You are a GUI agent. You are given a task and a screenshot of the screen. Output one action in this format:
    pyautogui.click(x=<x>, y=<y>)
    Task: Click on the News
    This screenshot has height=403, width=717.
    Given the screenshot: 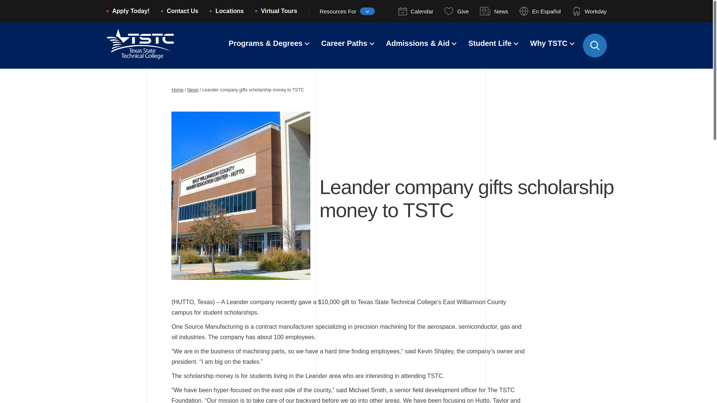 What is the action you would take?
    pyautogui.click(x=494, y=11)
    